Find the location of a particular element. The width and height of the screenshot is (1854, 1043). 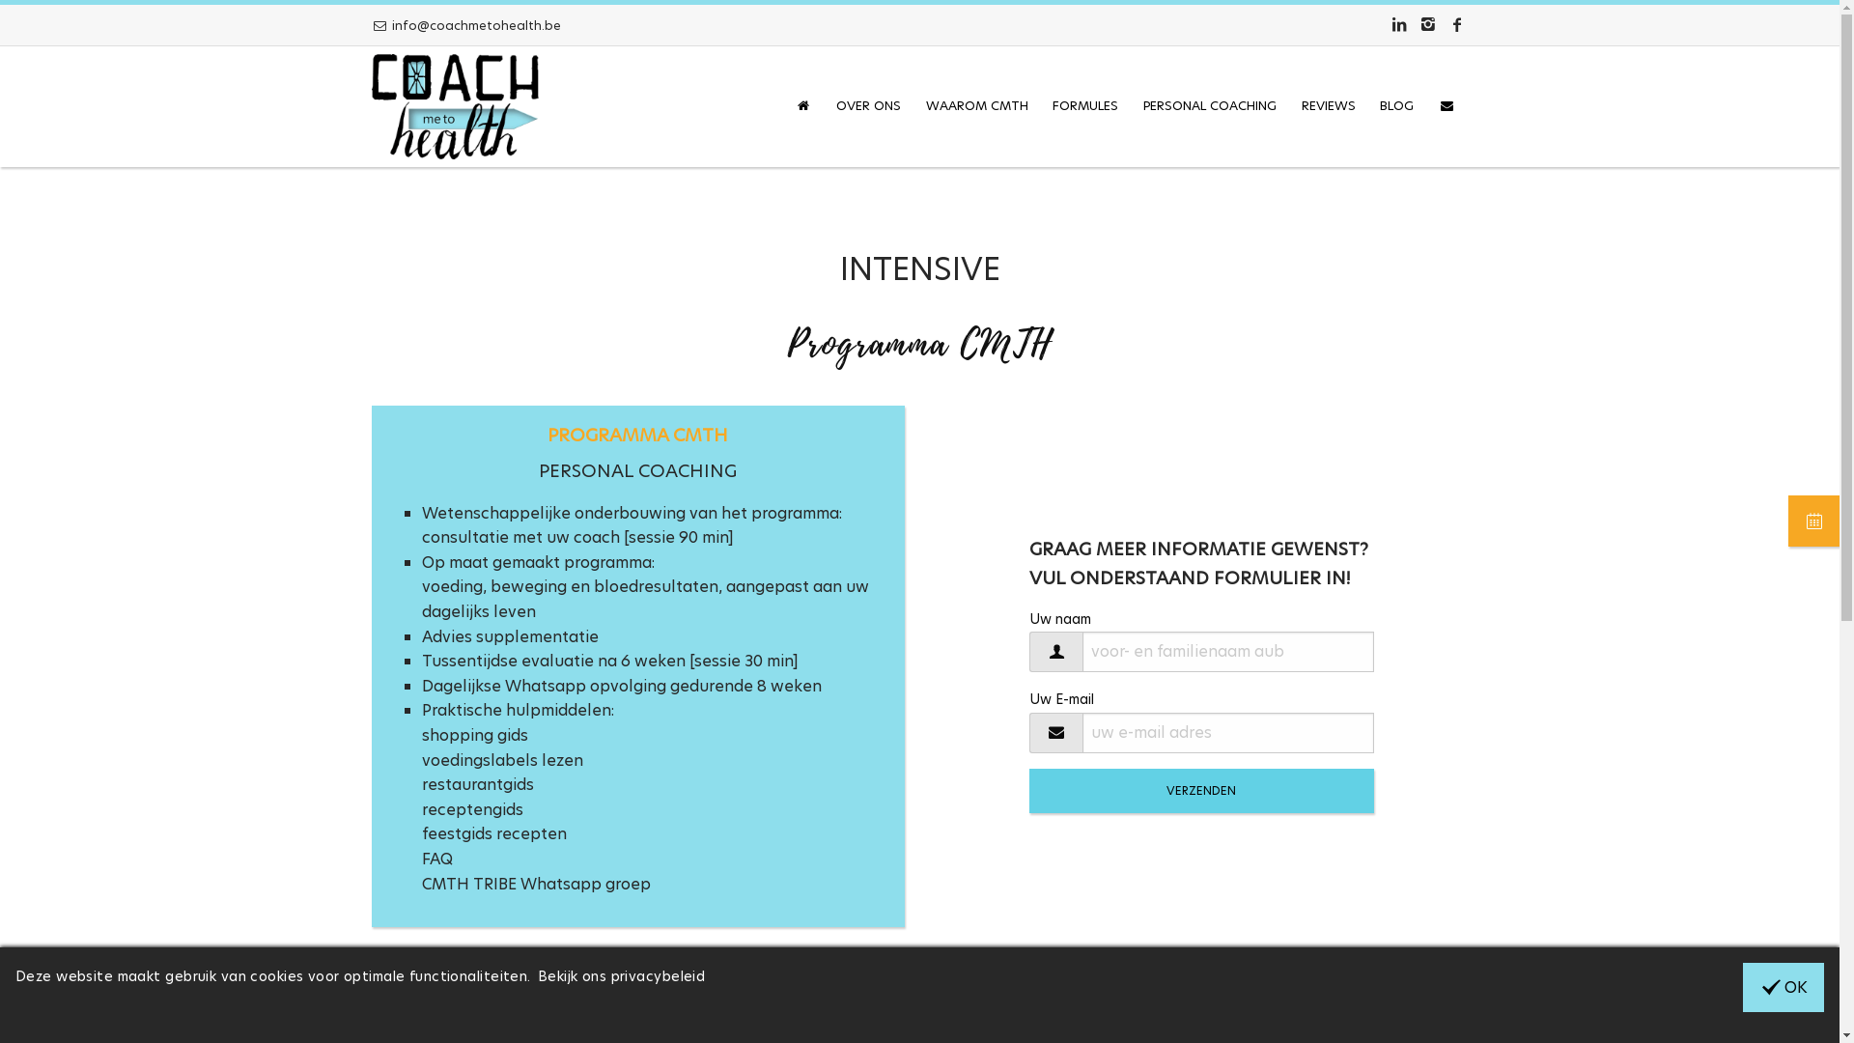

BLOG is located at coordinates (1396, 106).